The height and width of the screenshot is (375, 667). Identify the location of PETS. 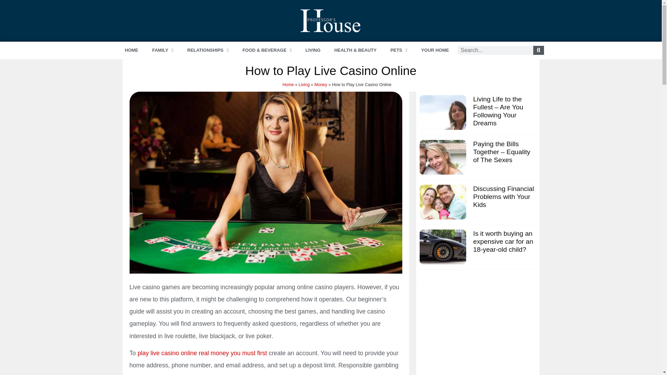
(399, 50).